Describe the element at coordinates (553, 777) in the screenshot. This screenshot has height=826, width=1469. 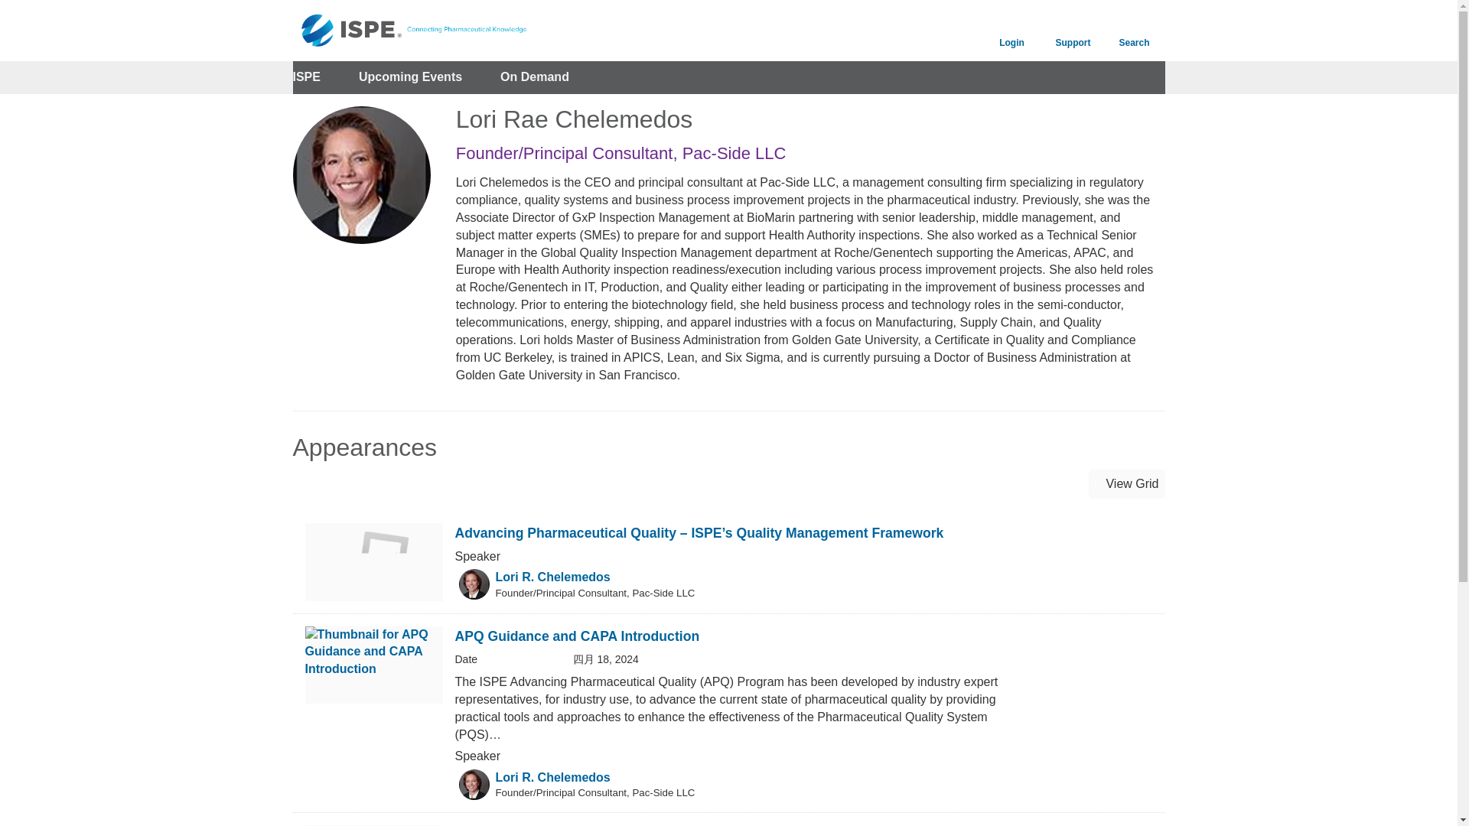
I see `Lori R. Chelemedos` at that location.